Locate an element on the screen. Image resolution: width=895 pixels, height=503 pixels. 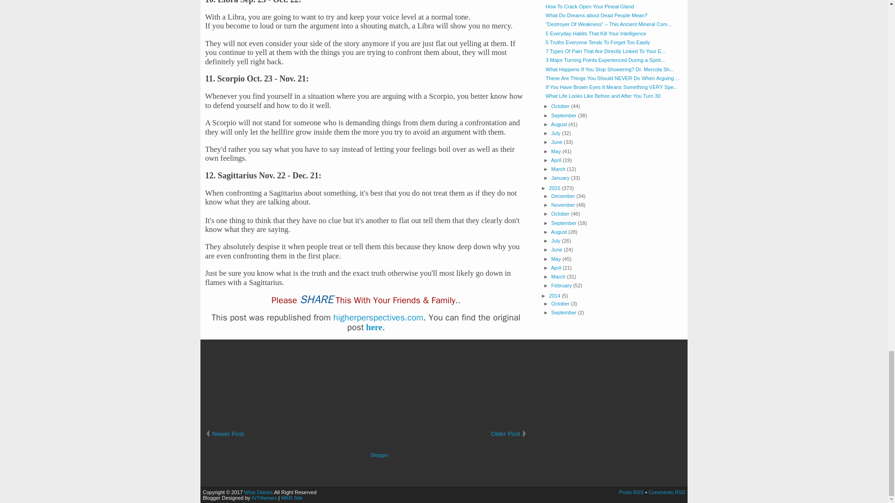
Blogger is located at coordinates (379, 455).